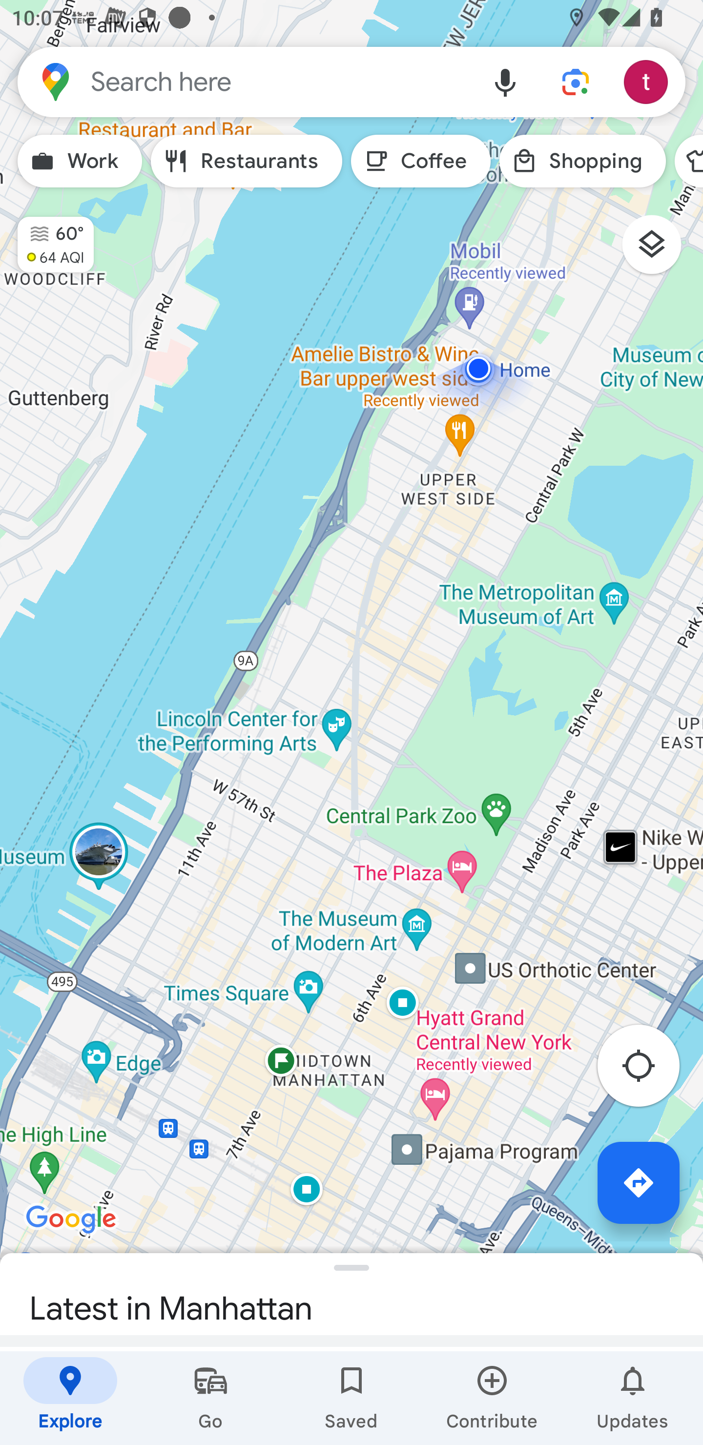 The image size is (703, 1445). Describe the element at coordinates (421, 161) in the screenshot. I see `Coffee Search for Coffee` at that location.